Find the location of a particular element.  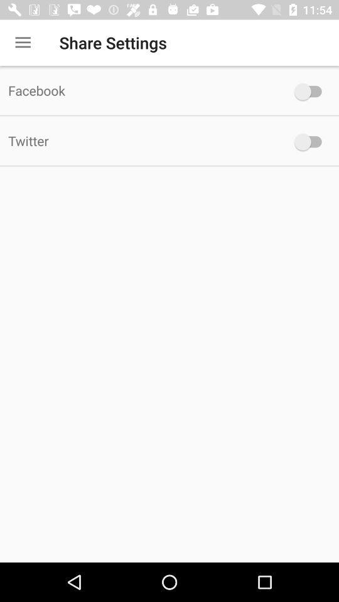

launch the item to the left of share settings item is located at coordinates (23, 43).